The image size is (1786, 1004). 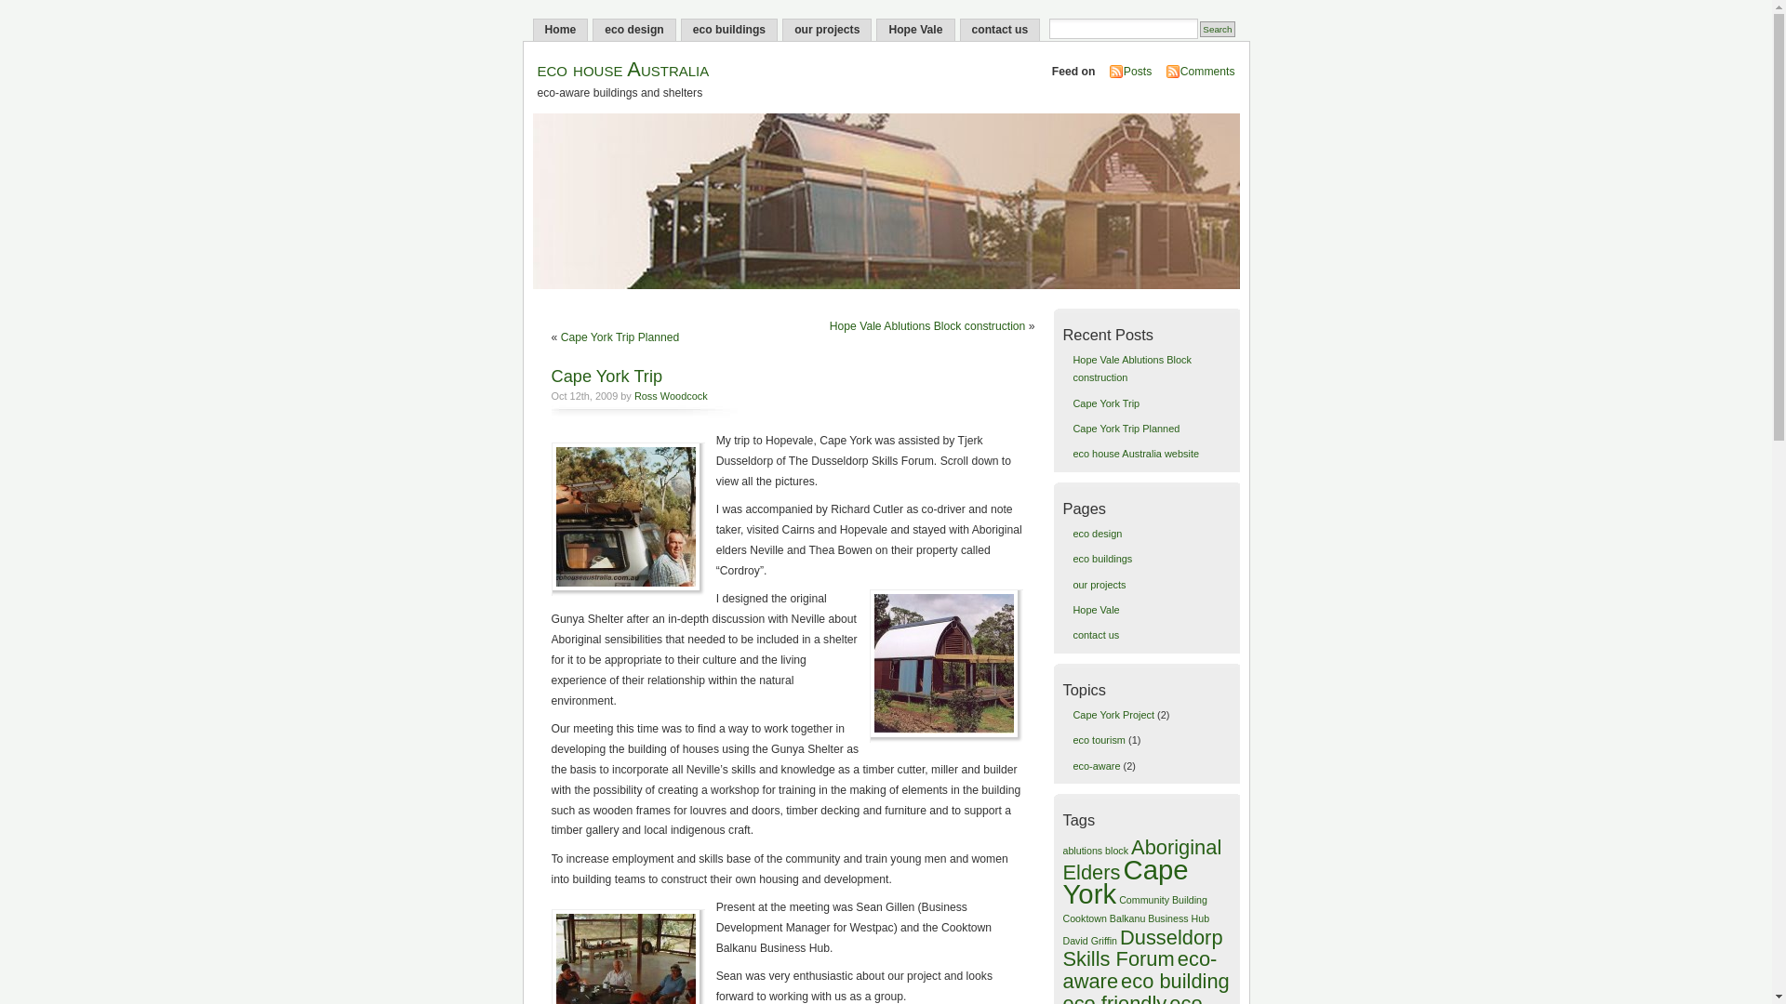 What do you see at coordinates (1142, 860) in the screenshot?
I see `Aboriginal Elders` at bounding box center [1142, 860].